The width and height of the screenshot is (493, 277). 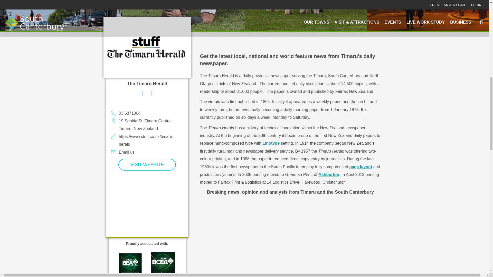 What do you see at coordinates (329, 174) in the screenshot?
I see `Ashburton, New Zealand` at bounding box center [329, 174].